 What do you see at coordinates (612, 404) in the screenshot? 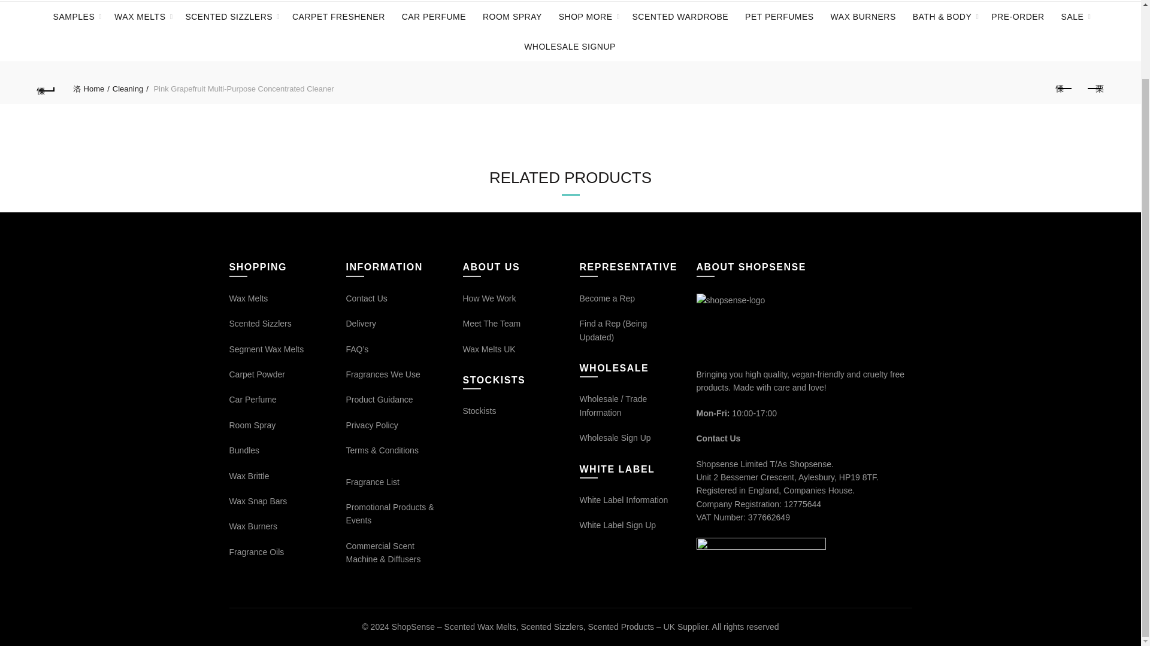
I see `Qty` at bounding box center [612, 404].